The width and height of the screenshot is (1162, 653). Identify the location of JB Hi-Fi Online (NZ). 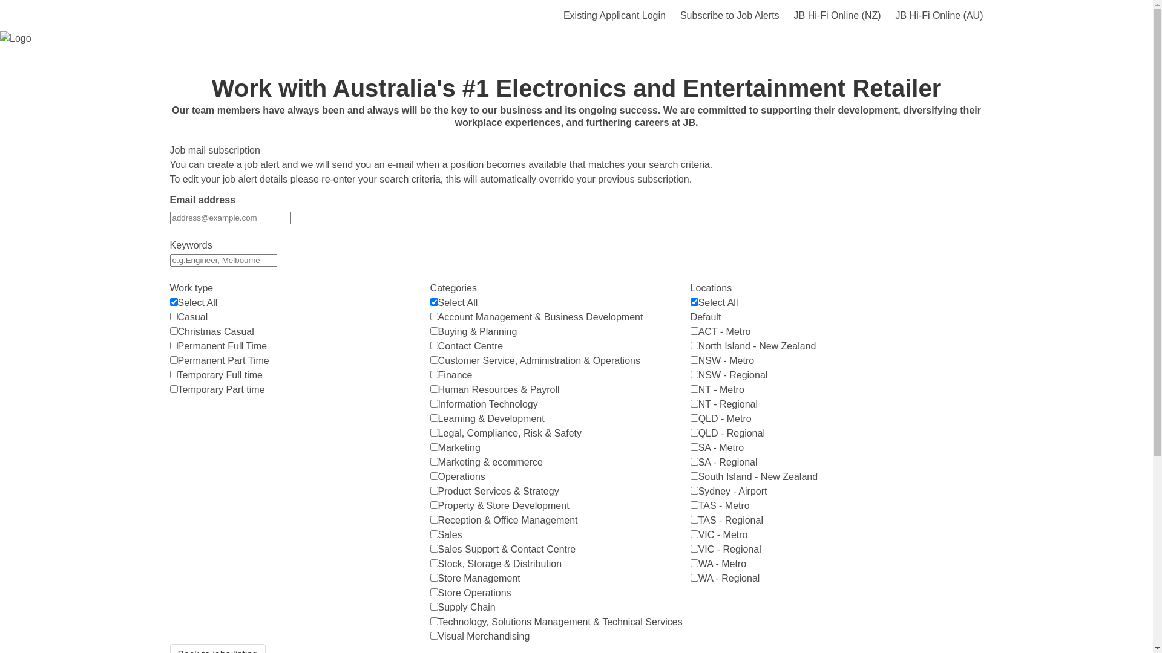
(838, 16).